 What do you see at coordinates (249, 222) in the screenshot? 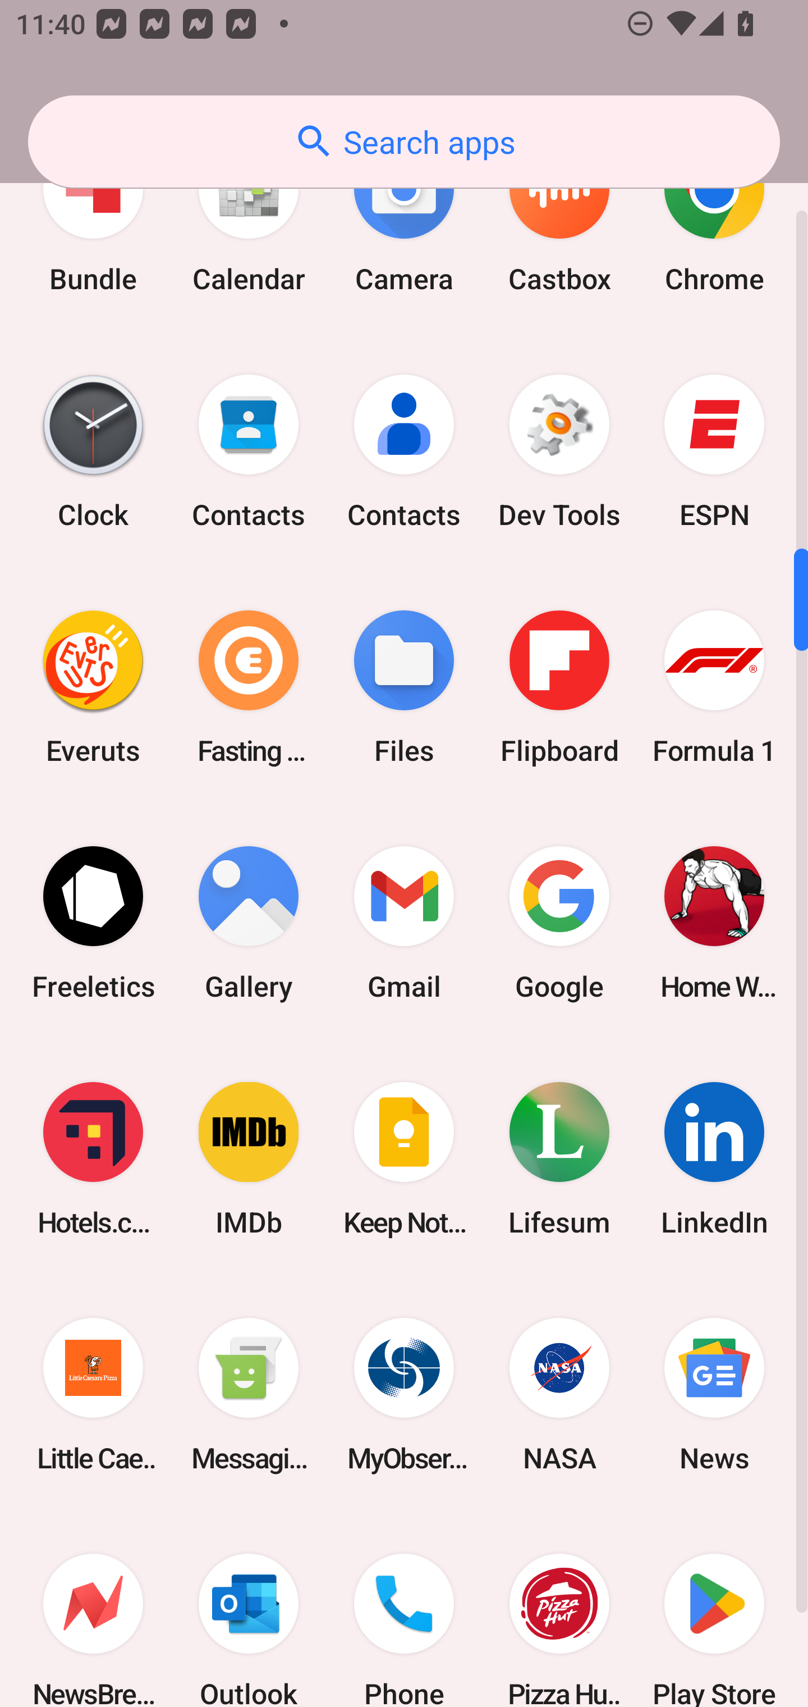
I see `Calendar` at bounding box center [249, 222].